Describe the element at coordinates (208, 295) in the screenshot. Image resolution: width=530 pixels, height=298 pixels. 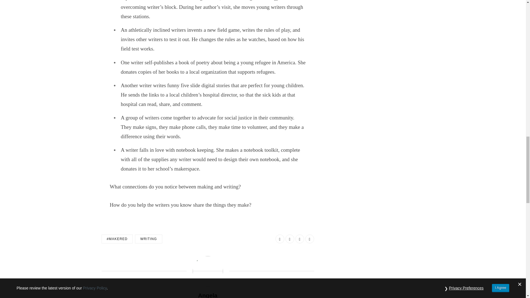
I see `Posts by Angela` at that location.